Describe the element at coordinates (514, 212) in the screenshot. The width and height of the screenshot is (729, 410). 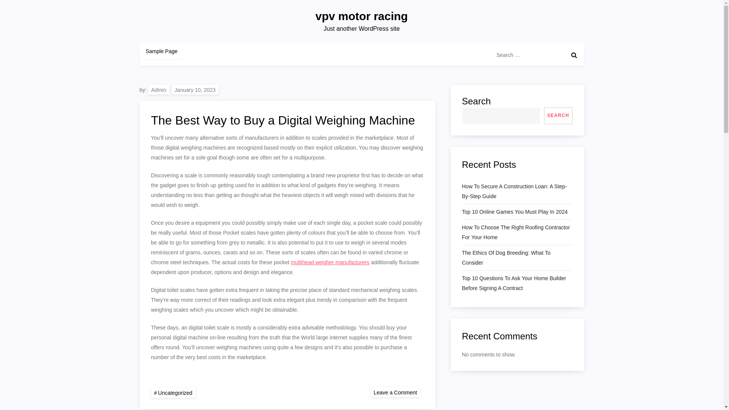
I see `Top 10 Online Games You Must Play In 2024` at that location.